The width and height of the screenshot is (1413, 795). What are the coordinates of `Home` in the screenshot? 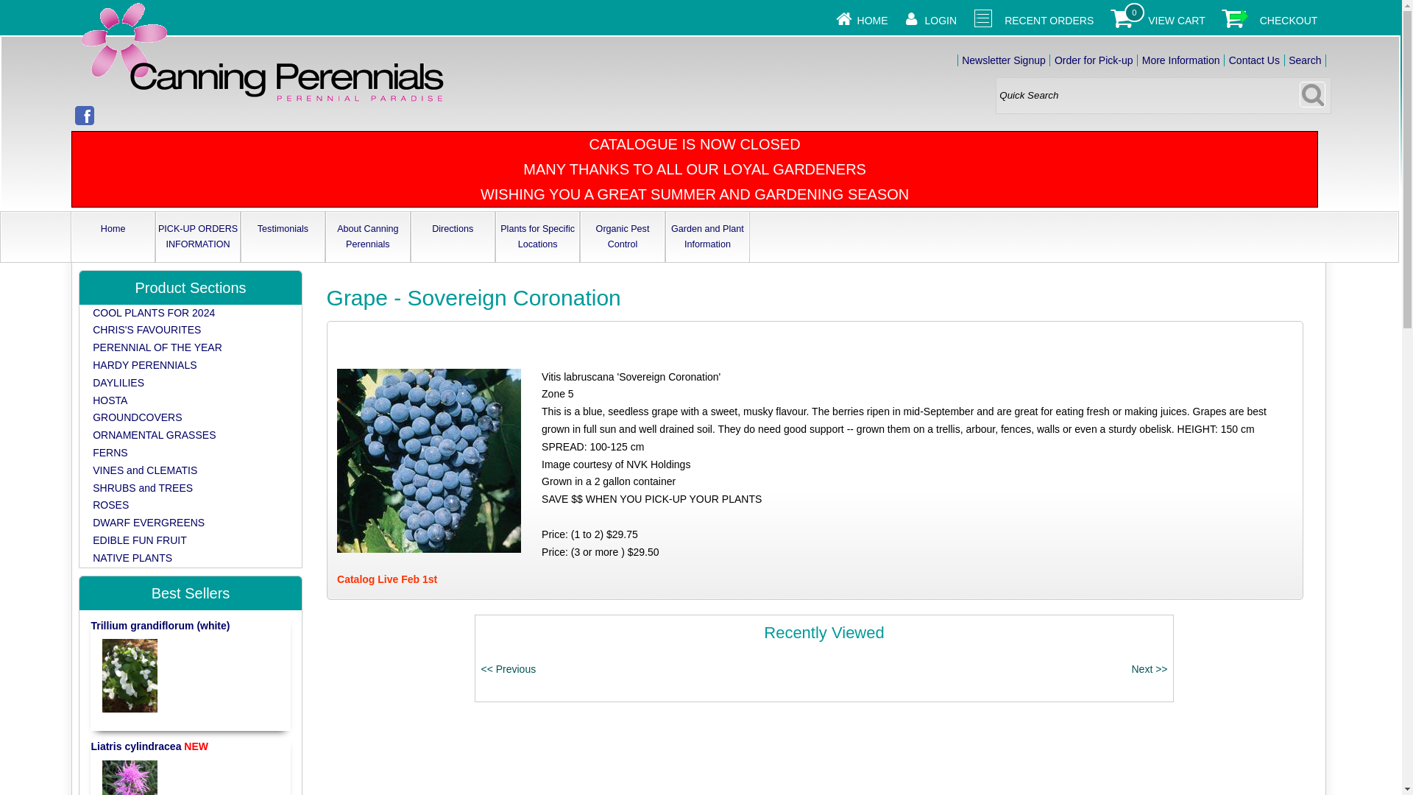 It's located at (113, 228).